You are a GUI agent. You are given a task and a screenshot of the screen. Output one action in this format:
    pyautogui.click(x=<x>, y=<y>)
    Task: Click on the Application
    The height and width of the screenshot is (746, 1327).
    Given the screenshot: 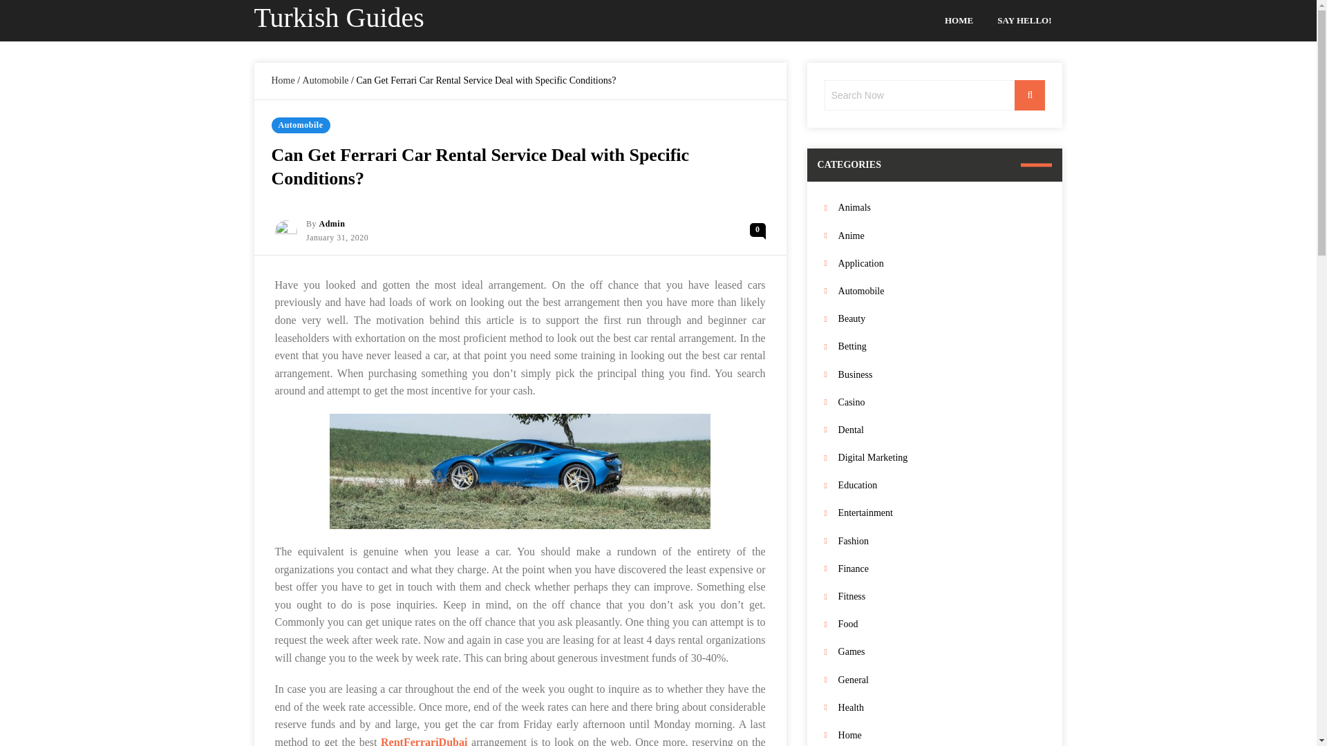 What is the action you would take?
    pyautogui.click(x=941, y=264)
    